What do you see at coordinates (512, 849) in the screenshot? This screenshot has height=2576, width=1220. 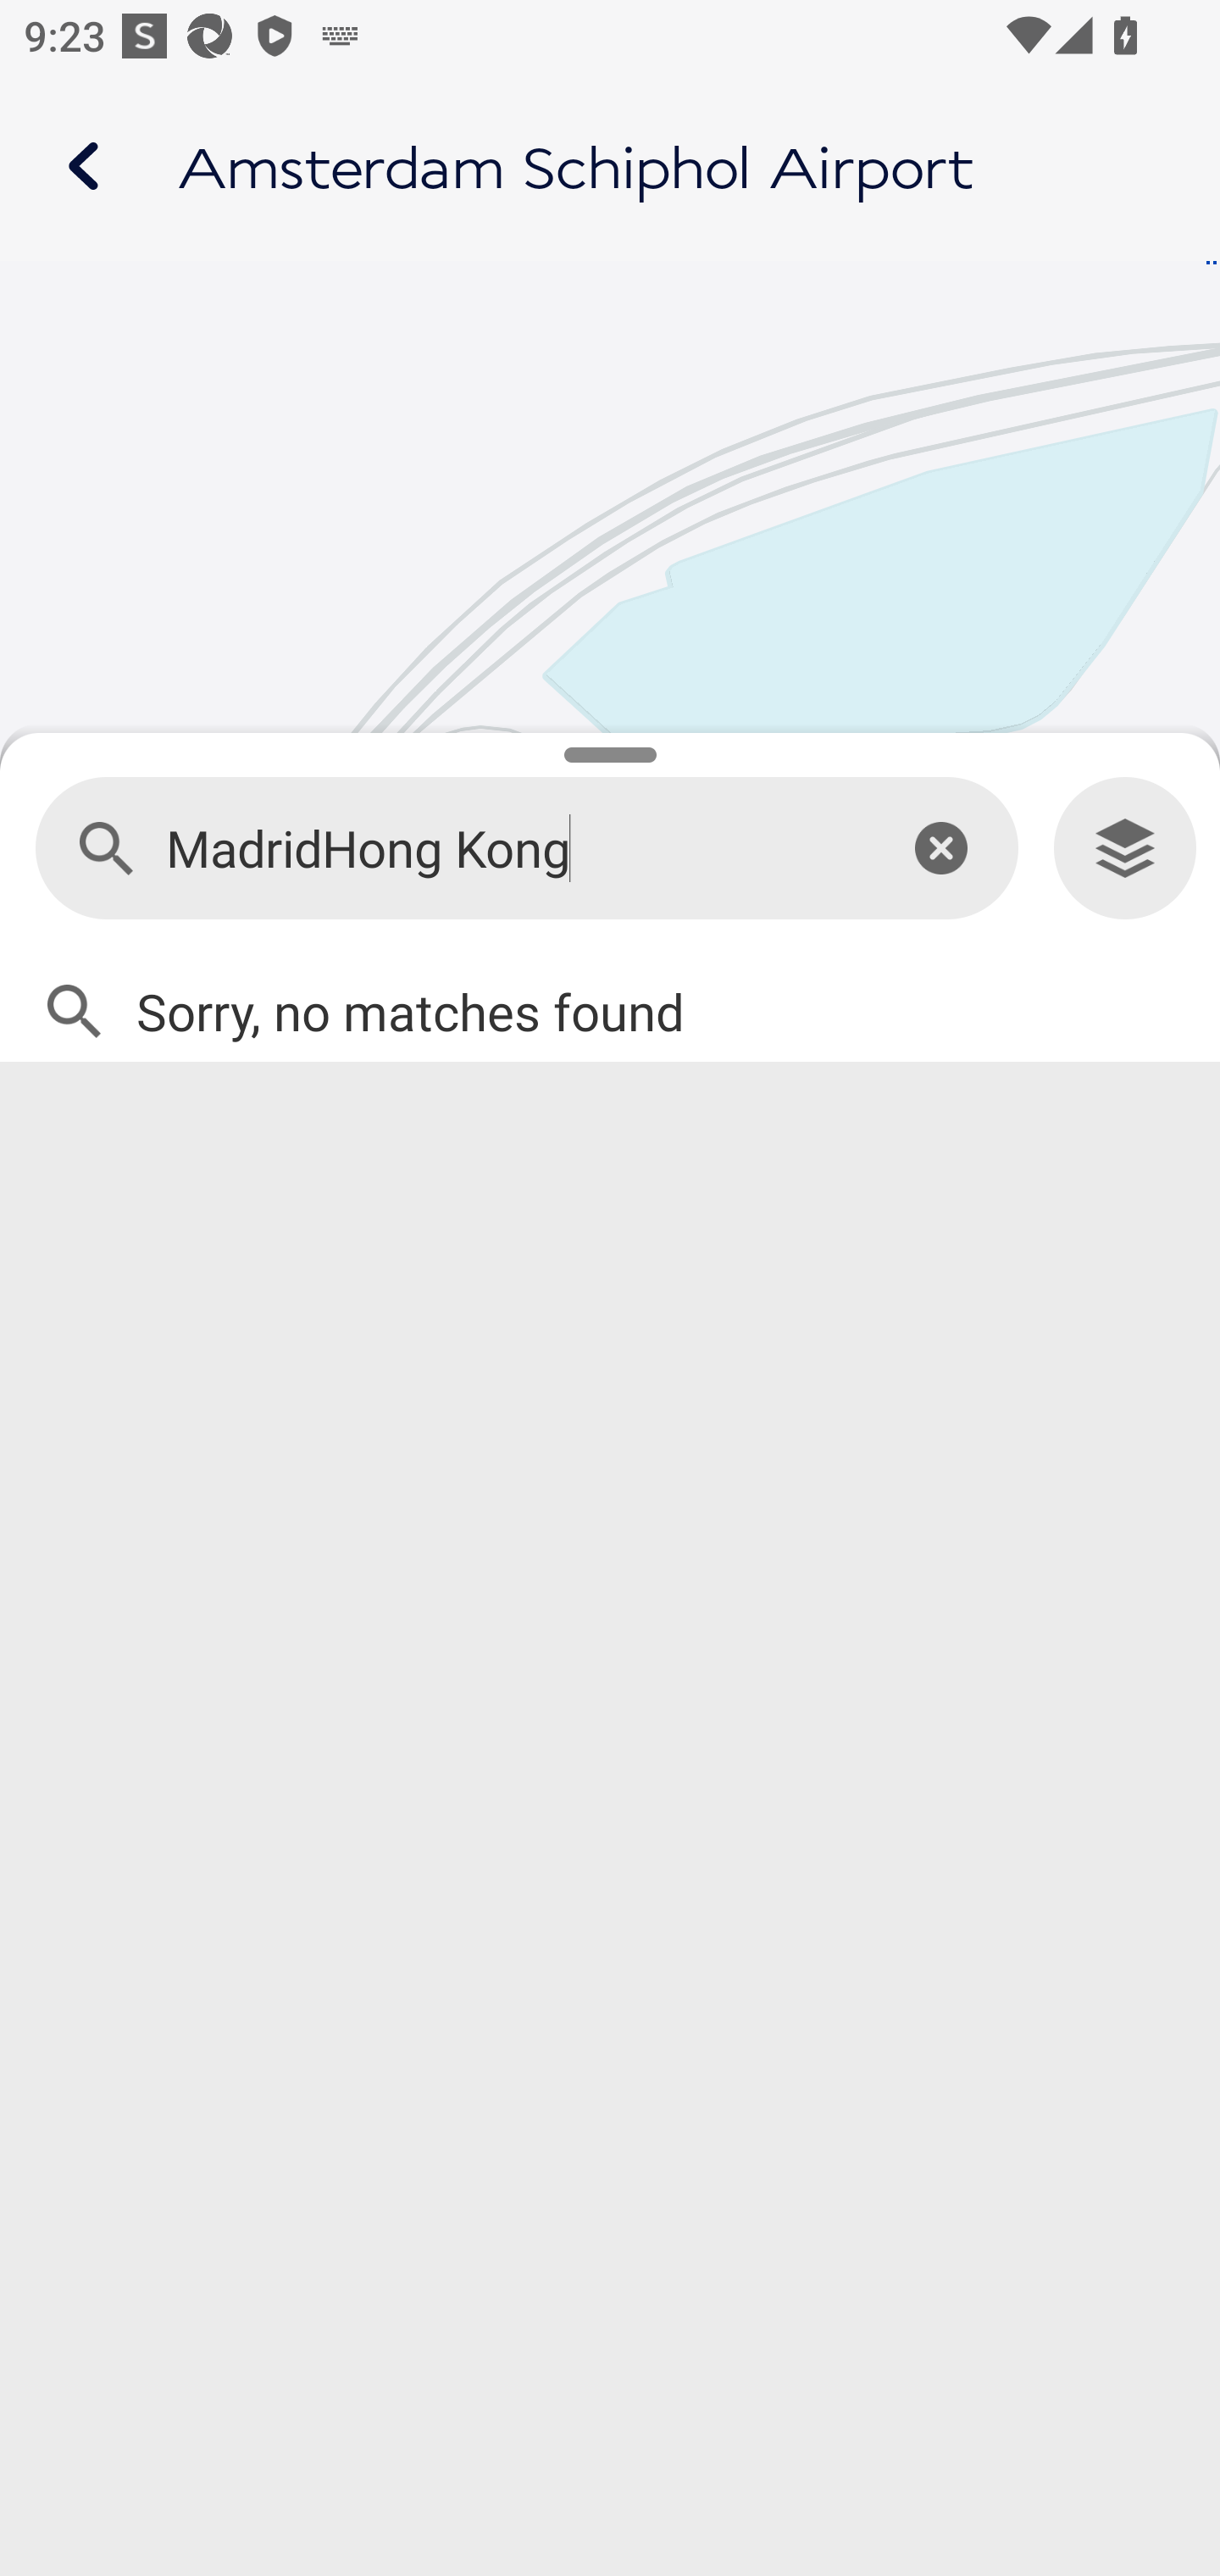 I see `MadridHong Kong` at bounding box center [512, 849].